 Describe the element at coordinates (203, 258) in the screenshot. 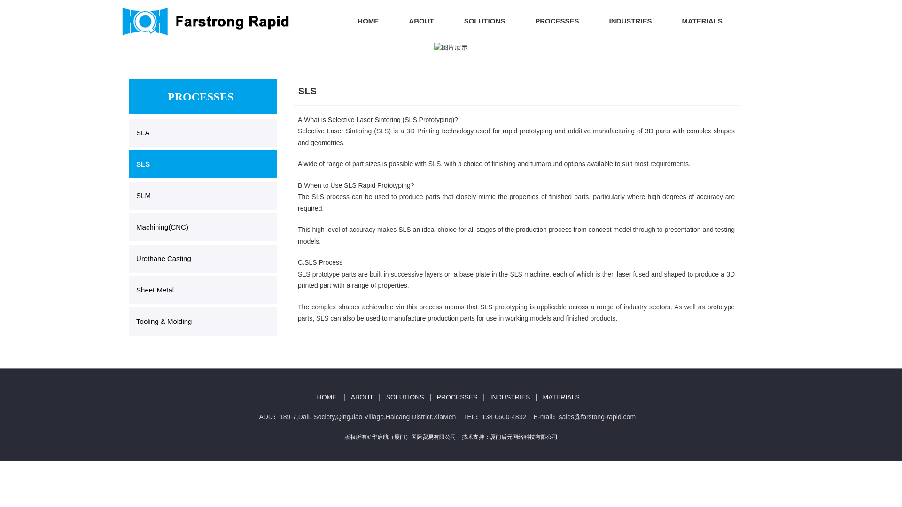

I see `Urethane Casting` at that location.